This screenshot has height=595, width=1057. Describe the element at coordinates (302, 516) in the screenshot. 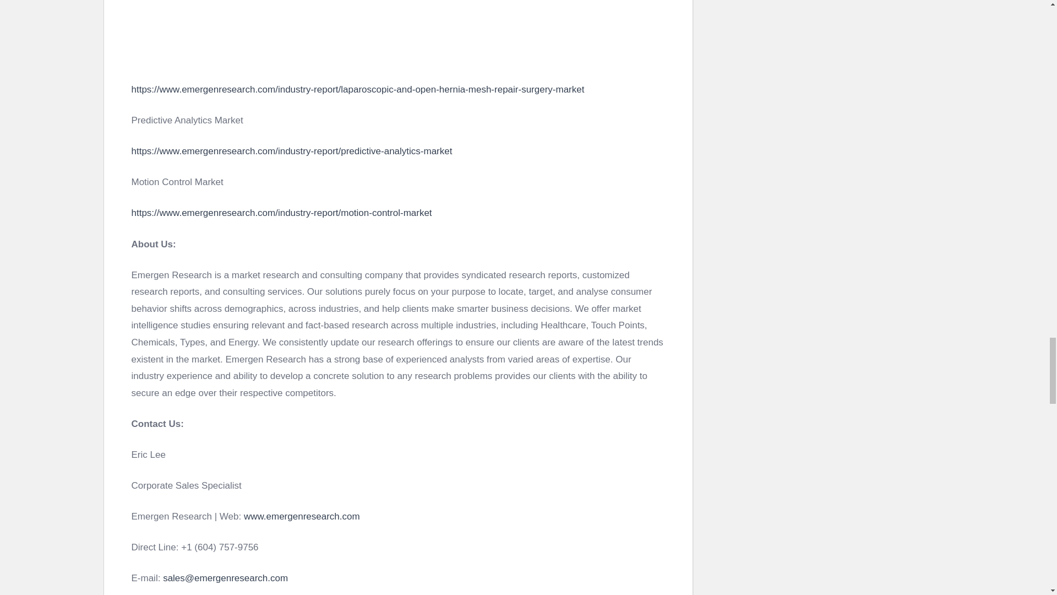

I see `www.emergenresearch.com` at that location.